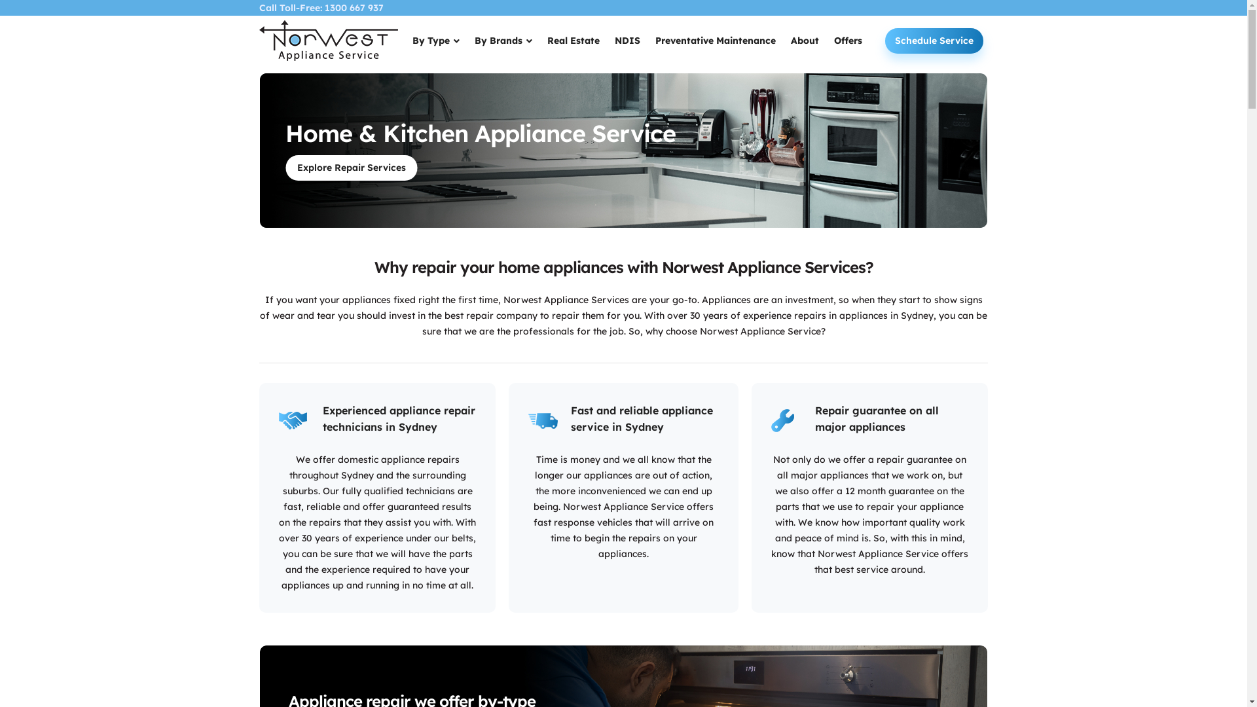 The image size is (1257, 707). Describe the element at coordinates (321, 8) in the screenshot. I see `Call Toll-Free: 1300 667 937` at that location.